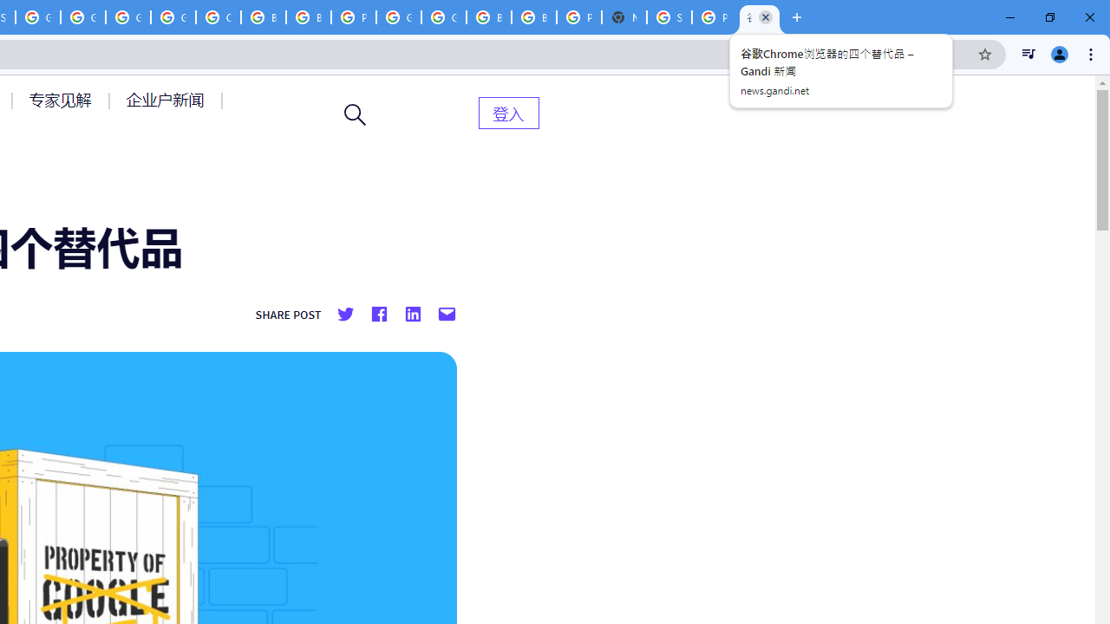 The width and height of the screenshot is (1110, 624). Describe the element at coordinates (489, 17) in the screenshot. I see `Browse Chrome as a guest - Computer - Google Chrome Help` at that location.